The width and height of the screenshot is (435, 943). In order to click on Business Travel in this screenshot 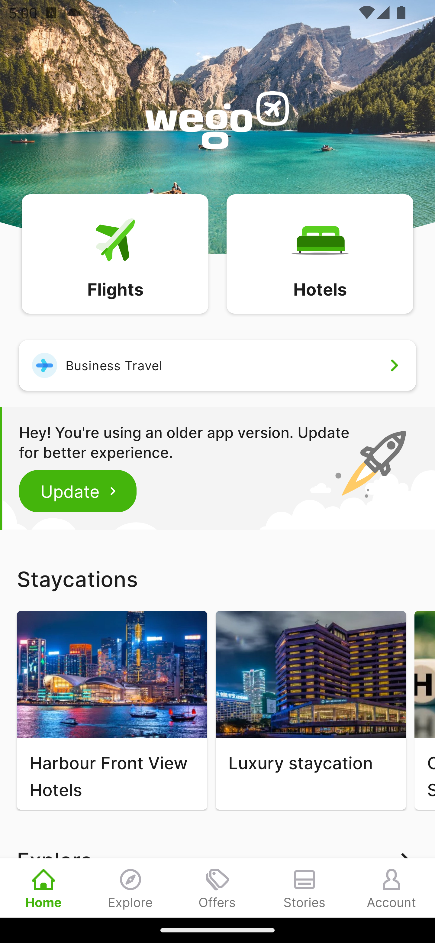, I will do `click(217, 365)`.